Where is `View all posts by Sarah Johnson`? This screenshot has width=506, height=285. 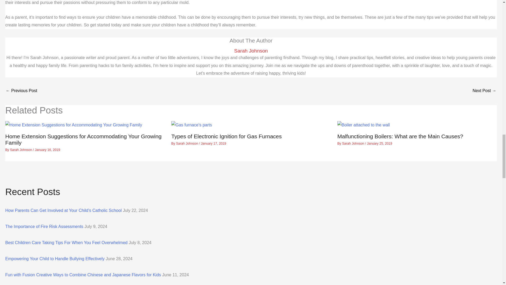 View all posts by Sarah Johnson is located at coordinates (187, 143).